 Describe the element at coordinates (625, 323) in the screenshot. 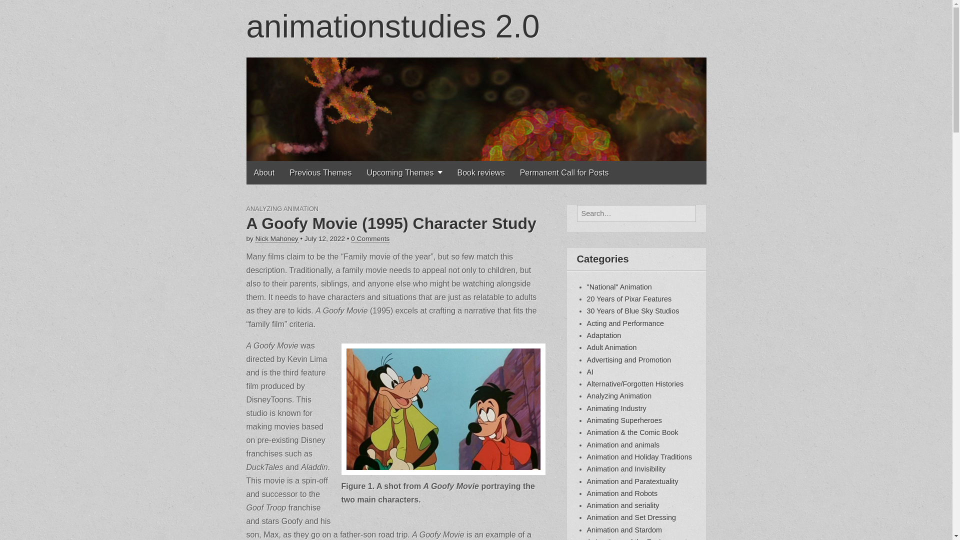

I see `Acting and Performance` at that location.